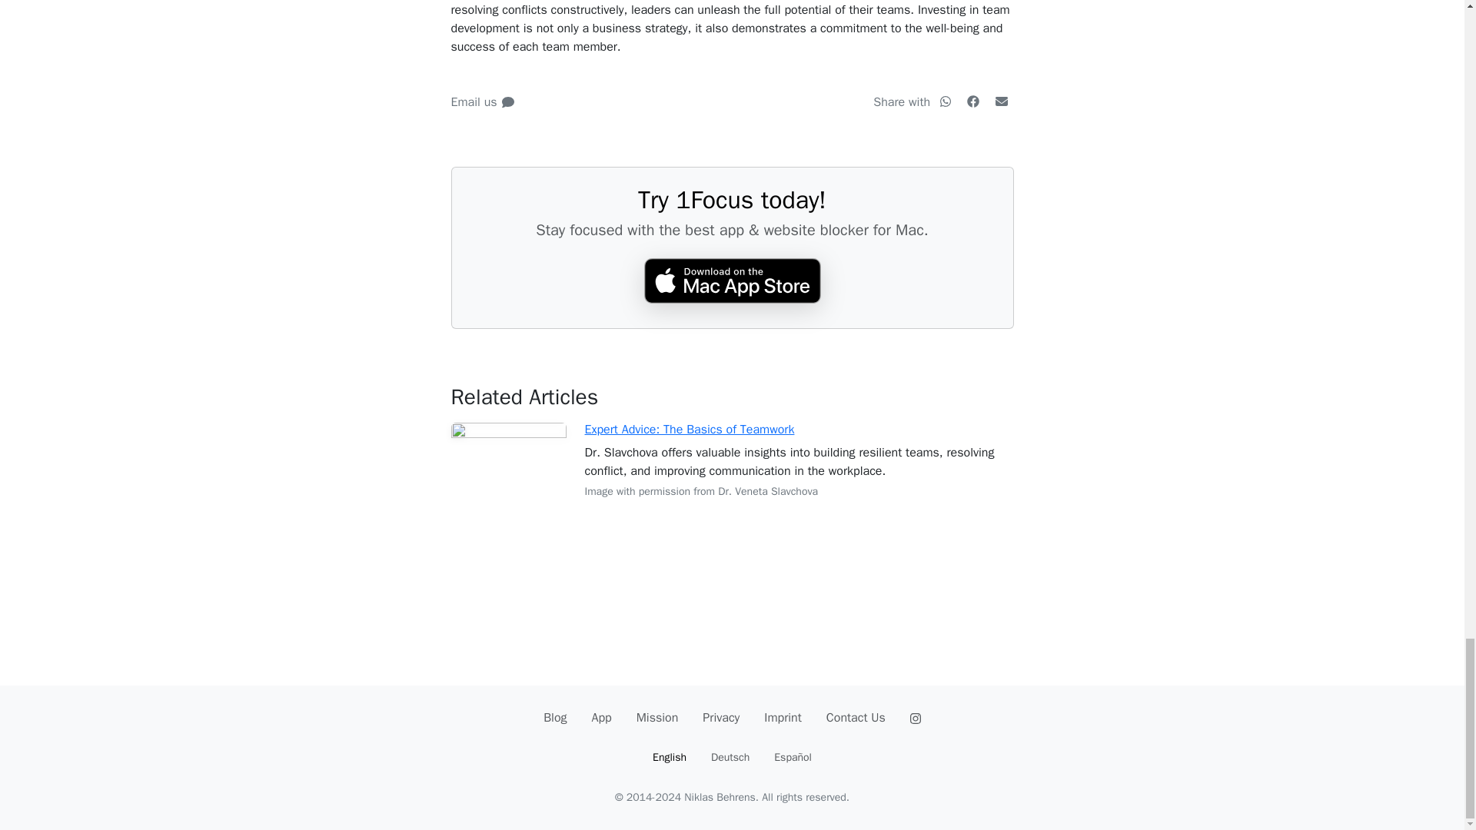 Image resolution: width=1476 pixels, height=830 pixels. Describe the element at coordinates (915, 718) in the screenshot. I see `Instagram` at that location.